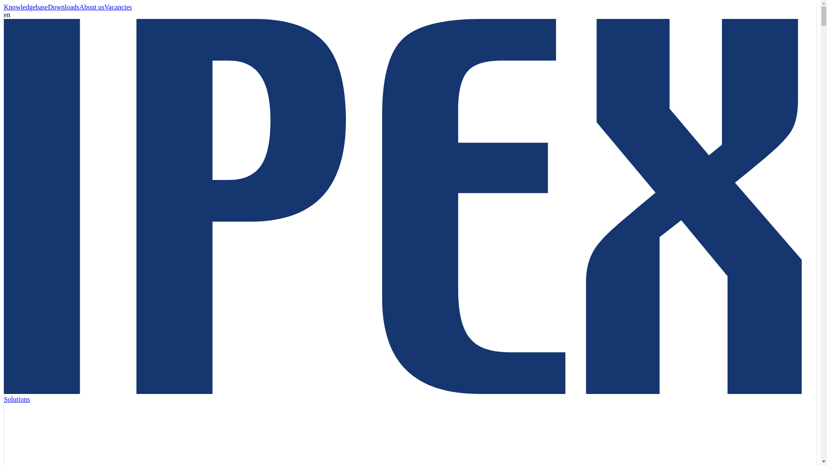 This screenshot has width=827, height=465. Describe the element at coordinates (118, 7) in the screenshot. I see `Vacancies` at that location.